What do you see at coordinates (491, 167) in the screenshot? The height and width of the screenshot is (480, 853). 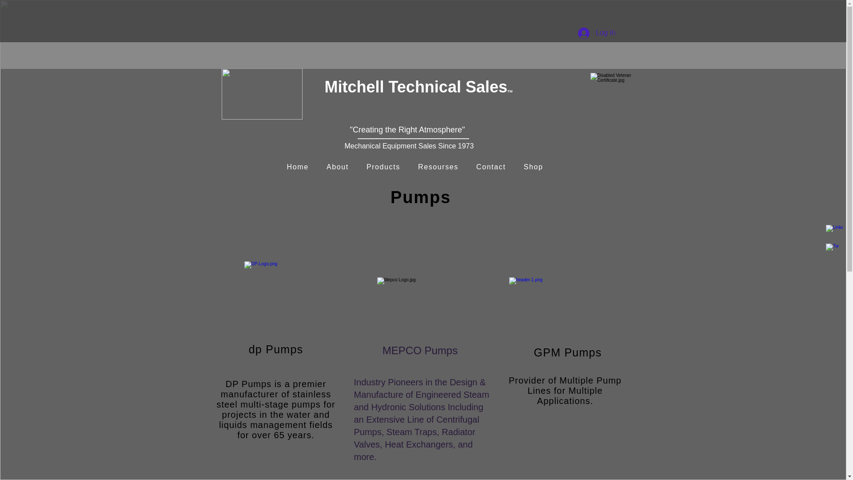 I see `Contact` at bounding box center [491, 167].